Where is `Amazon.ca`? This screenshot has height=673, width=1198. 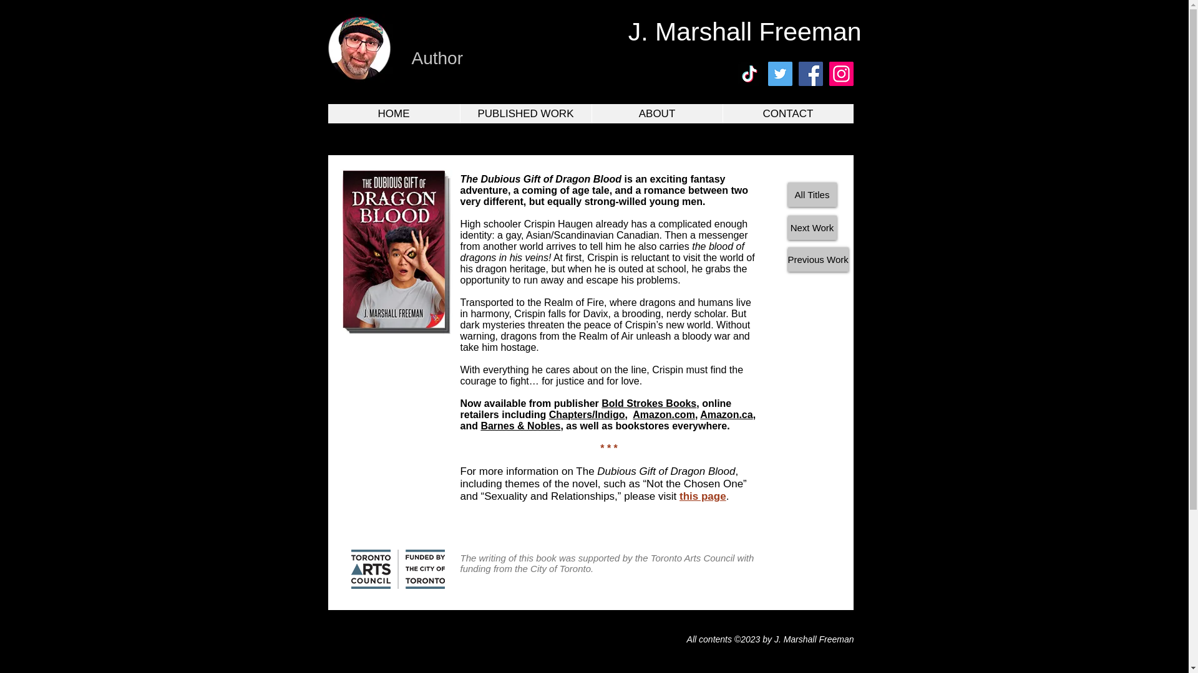
Amazon.ca is located at coordinates (726, 414).